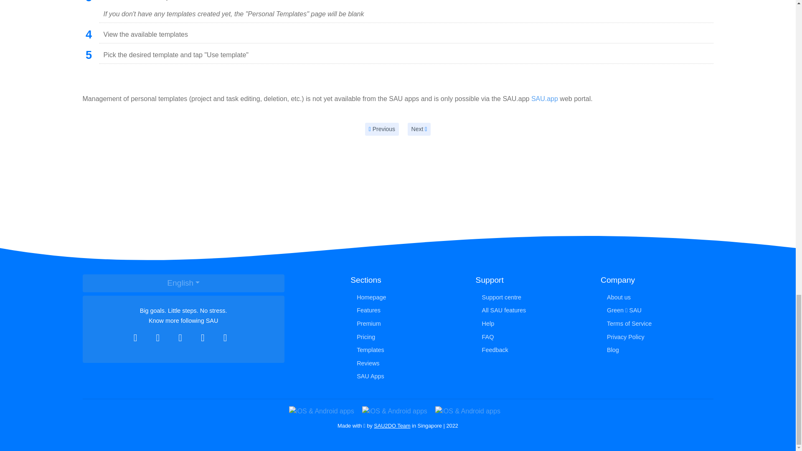 This screenshot has height=451, width=802. I want to click on SAU.app, so click(545, 99).